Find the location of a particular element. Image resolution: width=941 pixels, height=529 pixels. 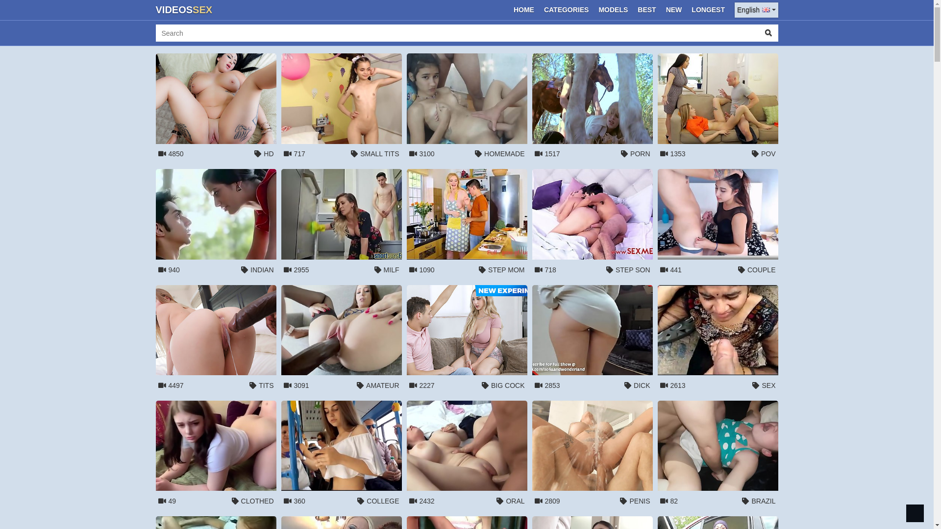

1353
POV is located at coordinates (718, 109).